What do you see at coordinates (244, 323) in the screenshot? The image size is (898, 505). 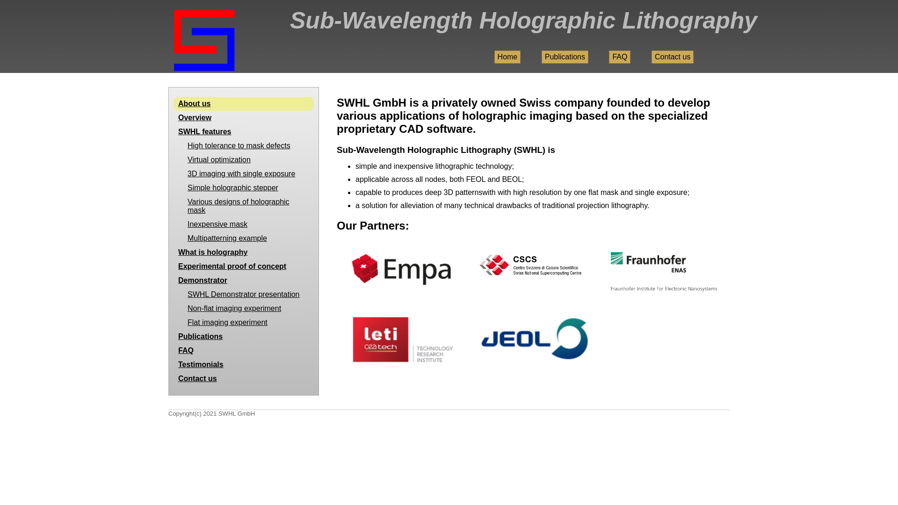 I see `Flat imaging experiment` at bounding box center [244, 323].